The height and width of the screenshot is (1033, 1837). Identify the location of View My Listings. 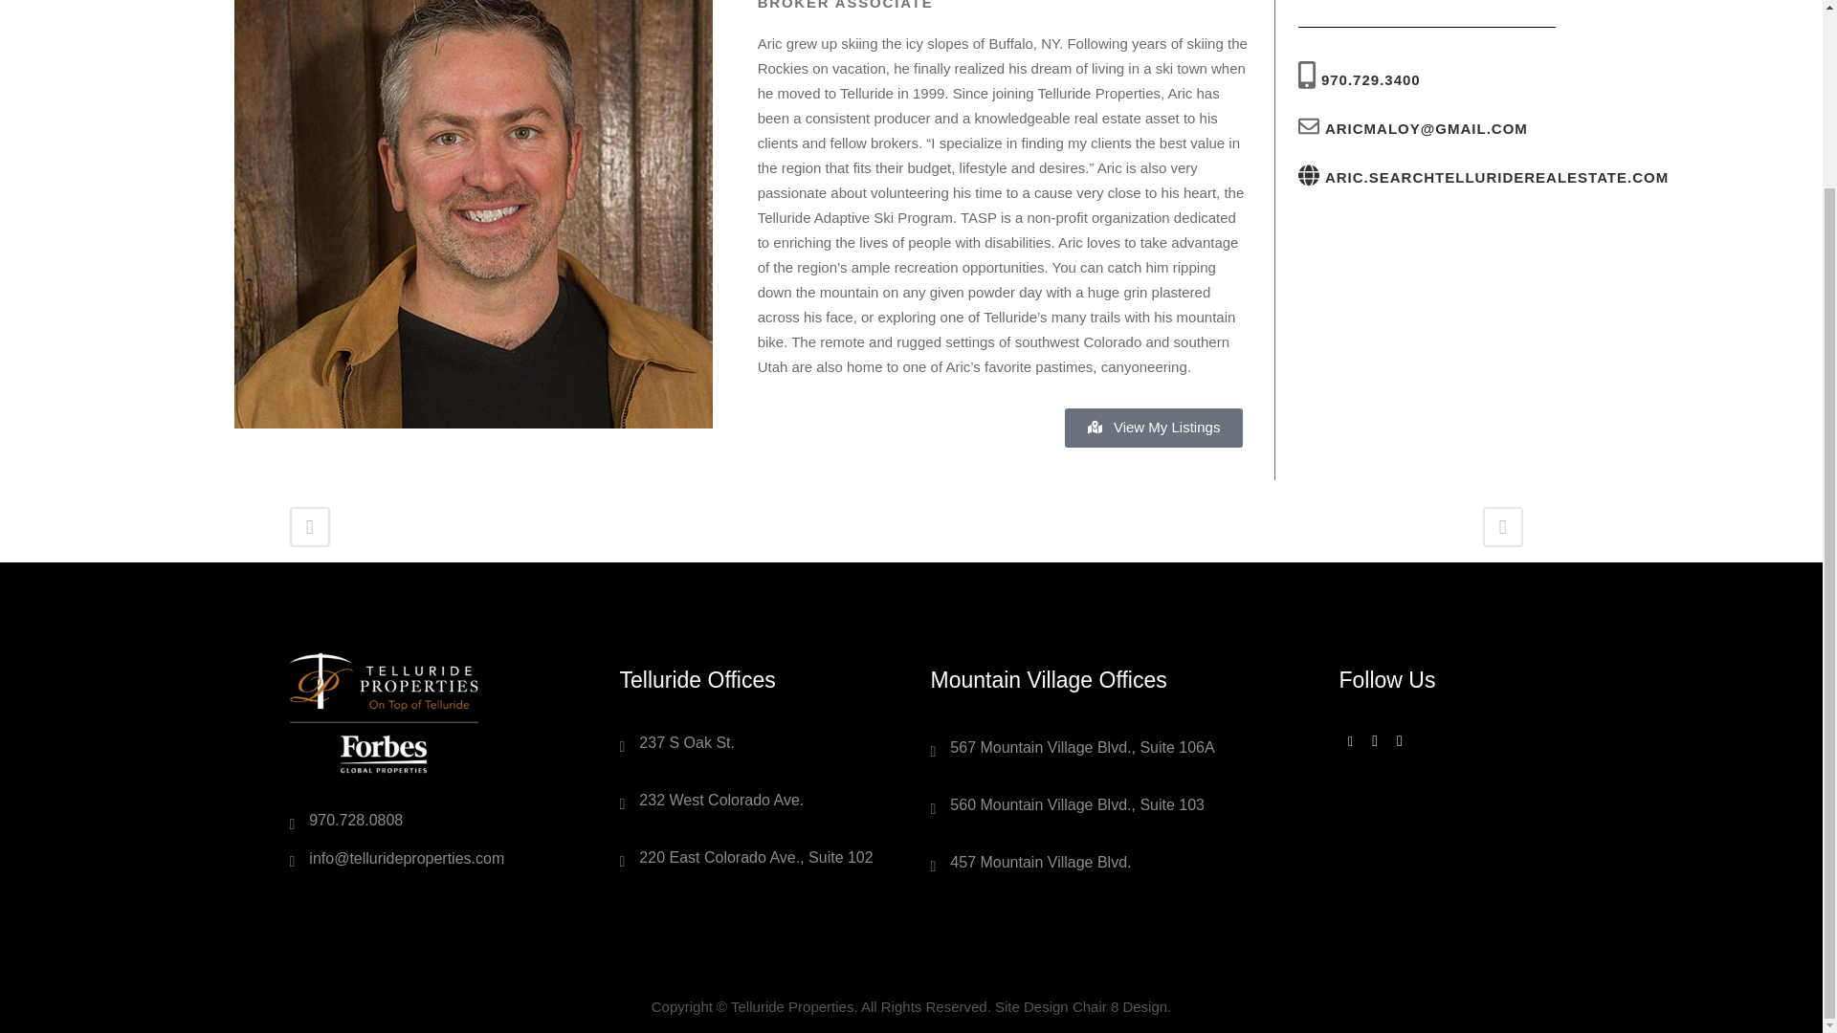
(1154, 427).